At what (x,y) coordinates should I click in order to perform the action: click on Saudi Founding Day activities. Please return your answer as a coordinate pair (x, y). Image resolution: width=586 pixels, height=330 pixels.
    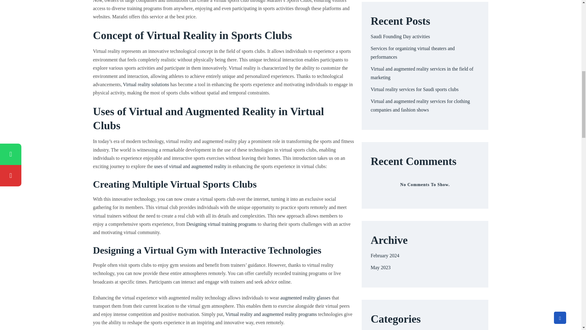
    Looking at the image, I should click on (400, 37).